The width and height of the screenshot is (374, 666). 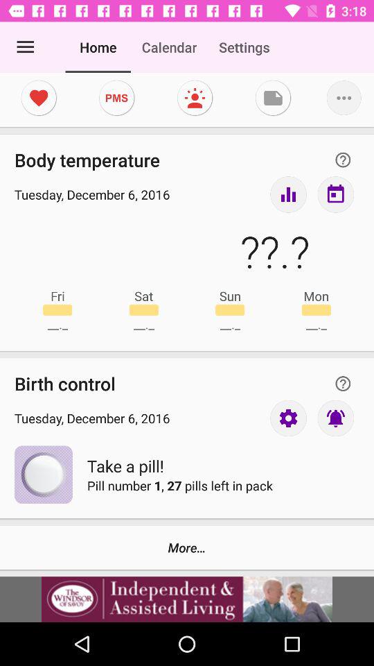 I want to click on add the option, so click(x=187, y=599).